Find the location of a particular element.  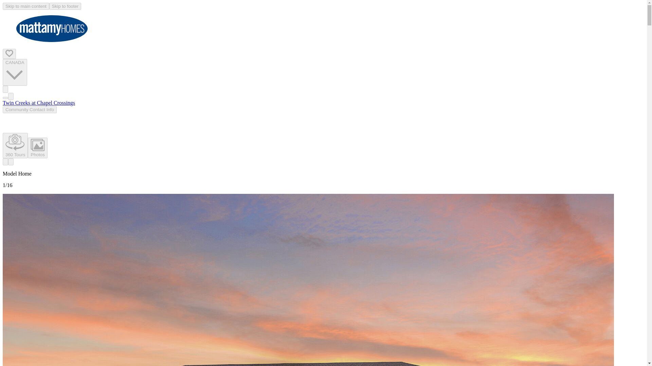

Favorite Icon is located at coordinates (9, 54).